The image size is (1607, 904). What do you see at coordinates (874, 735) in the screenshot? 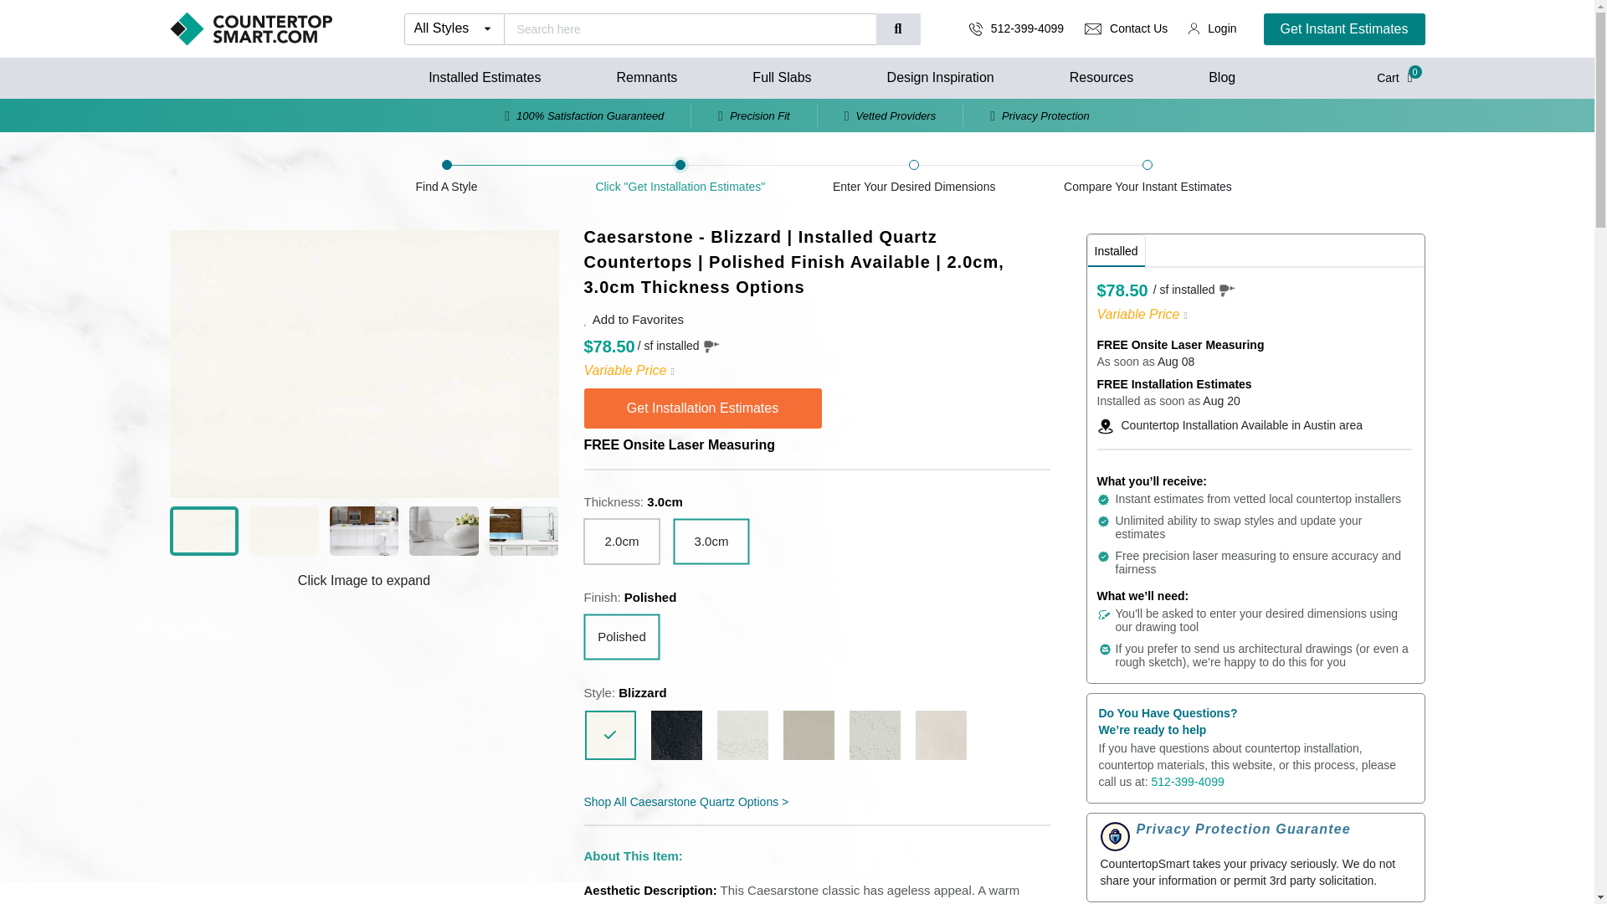
I see `Caesarstone - Montblanc` at bounding box center [874, 735].